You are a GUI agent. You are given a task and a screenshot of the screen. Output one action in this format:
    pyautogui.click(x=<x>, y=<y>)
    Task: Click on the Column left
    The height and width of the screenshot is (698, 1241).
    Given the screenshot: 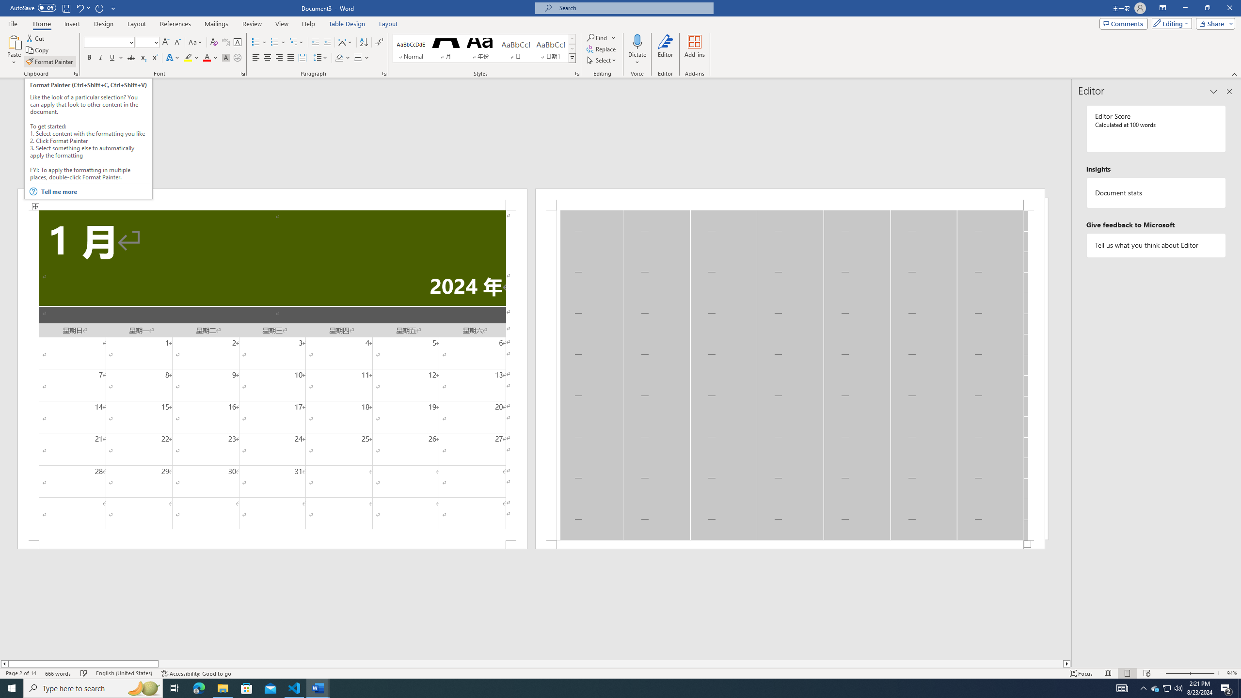 What is the action you would take?
    pyautogui.click(x=4, y=664)
    